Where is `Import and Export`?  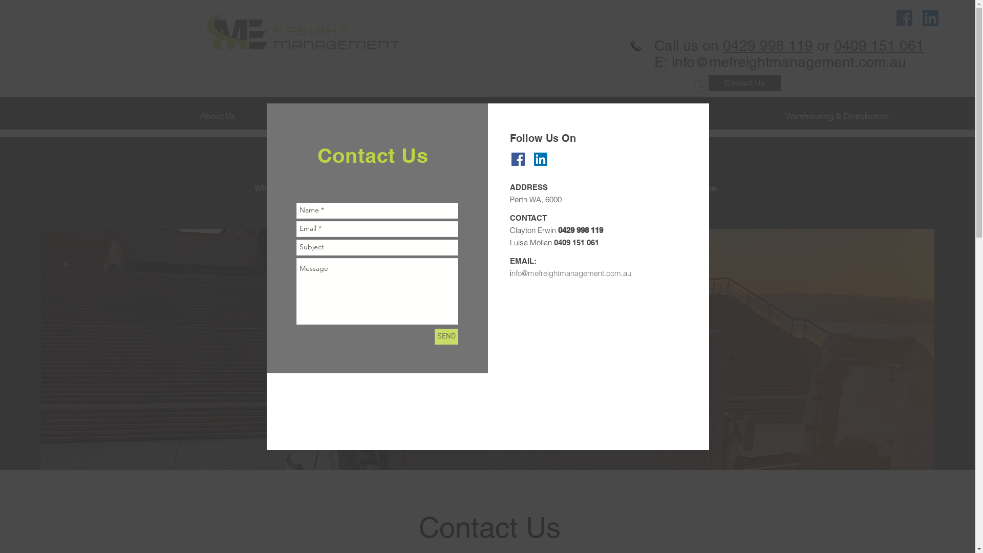 Import and Export is located at coordinates (683, 116).